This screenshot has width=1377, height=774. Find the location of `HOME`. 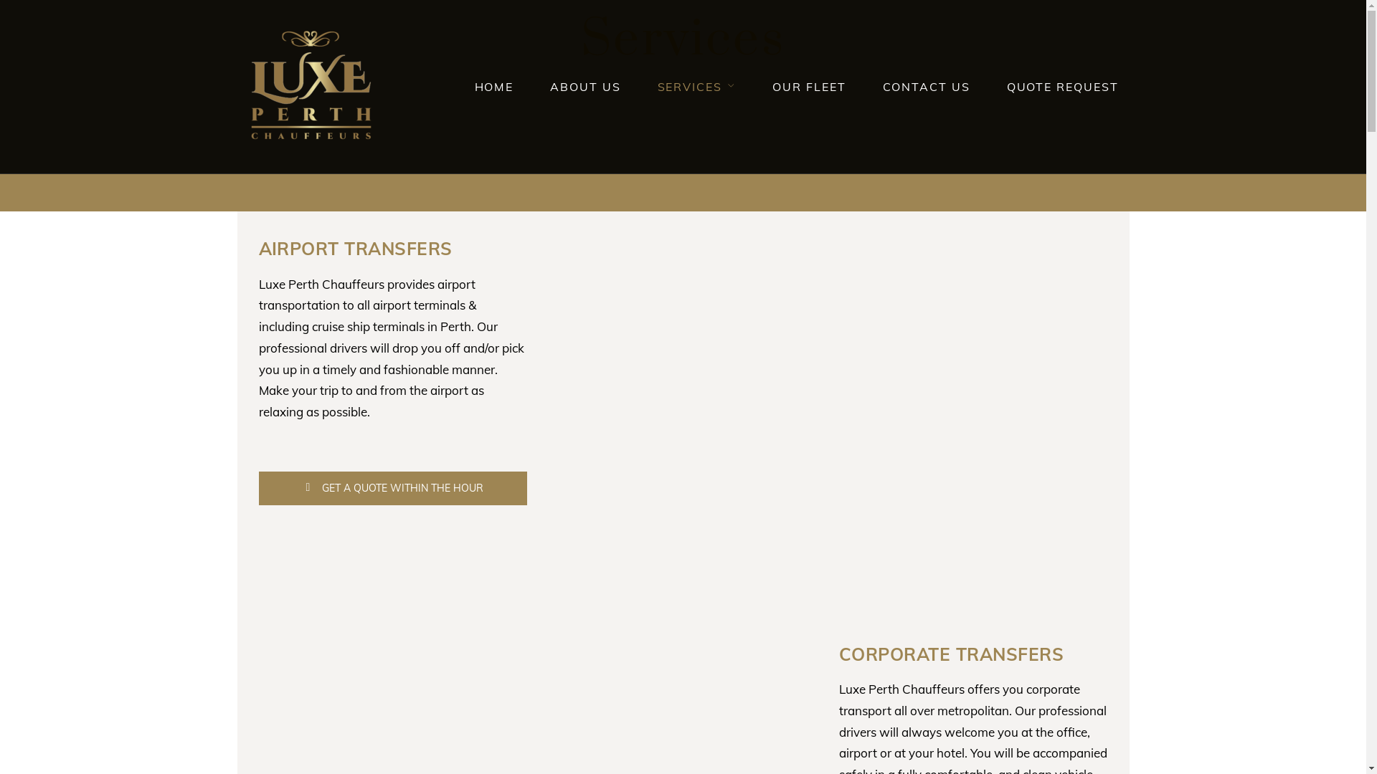

HOME is located at coordinates (495, 87).